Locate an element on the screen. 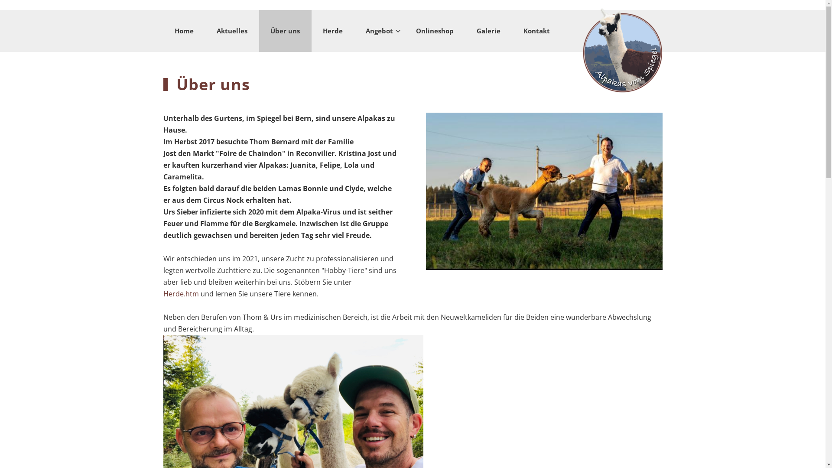 The height and width of the screenshot is (468, 832). Home is located at coordinates (184, 31).